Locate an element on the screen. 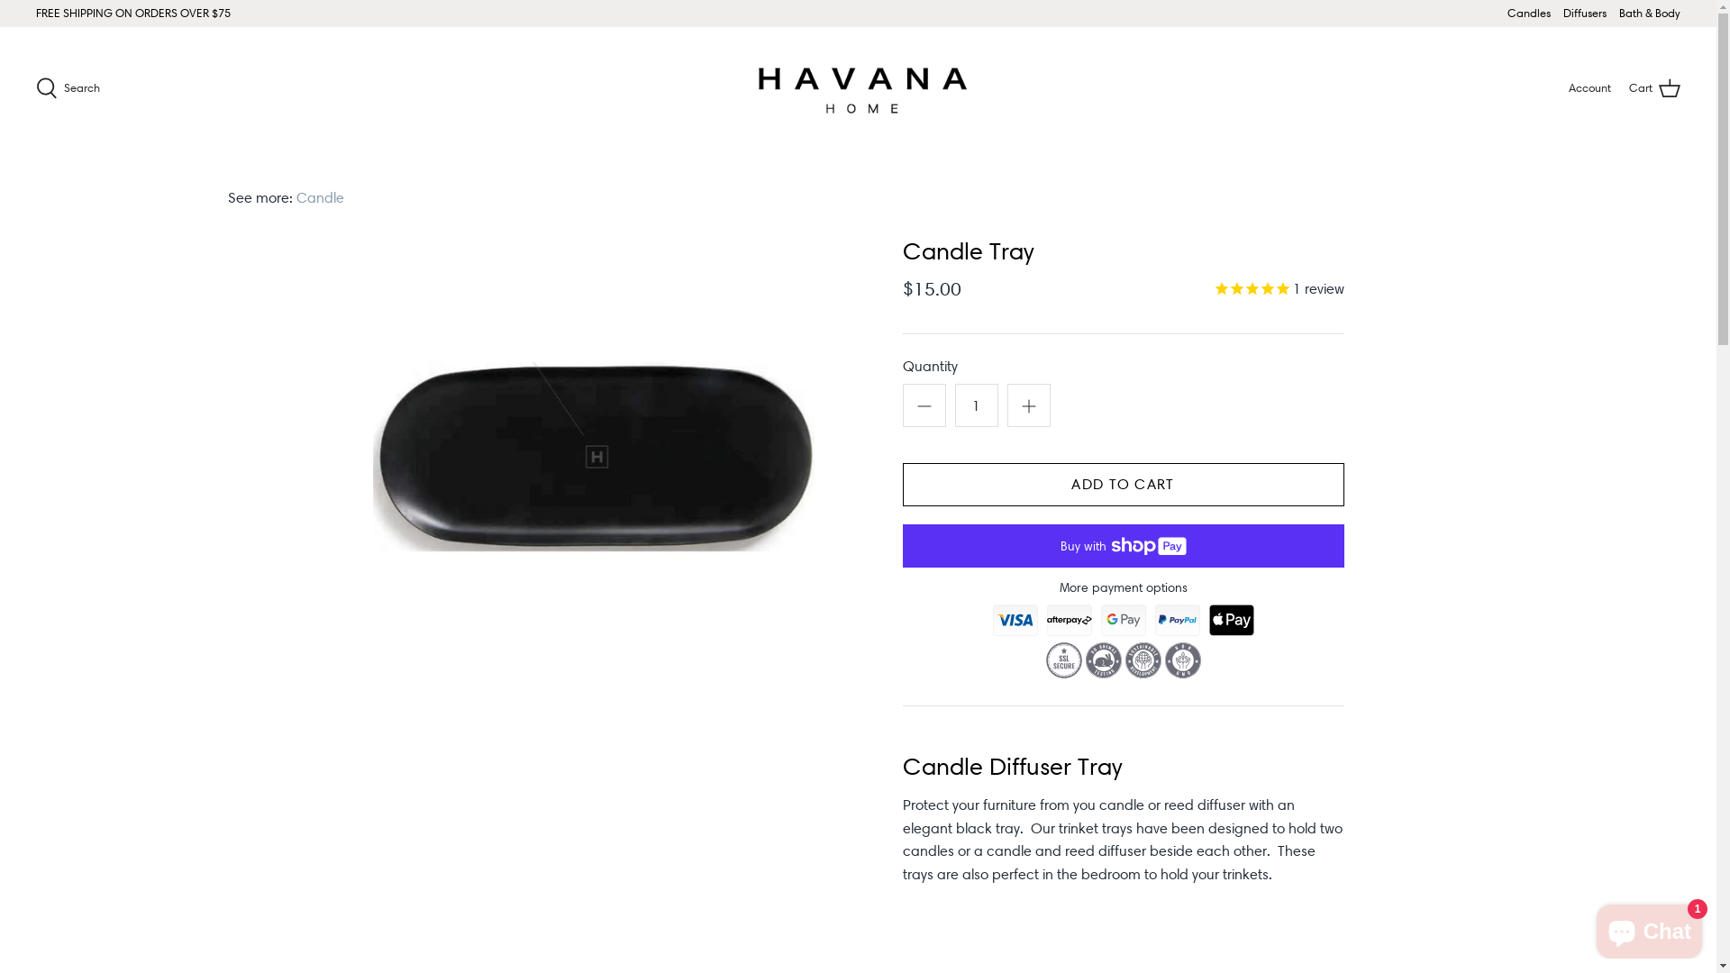 The image size is (1730, 973). Search is located at coordinates (68, 88).